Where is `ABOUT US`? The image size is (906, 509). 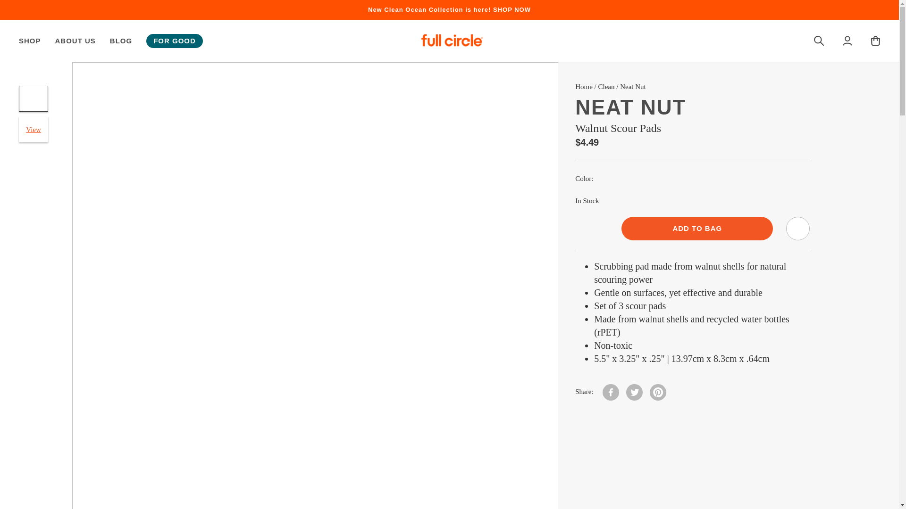 ABOUT US is located at coordinates (75, 41).